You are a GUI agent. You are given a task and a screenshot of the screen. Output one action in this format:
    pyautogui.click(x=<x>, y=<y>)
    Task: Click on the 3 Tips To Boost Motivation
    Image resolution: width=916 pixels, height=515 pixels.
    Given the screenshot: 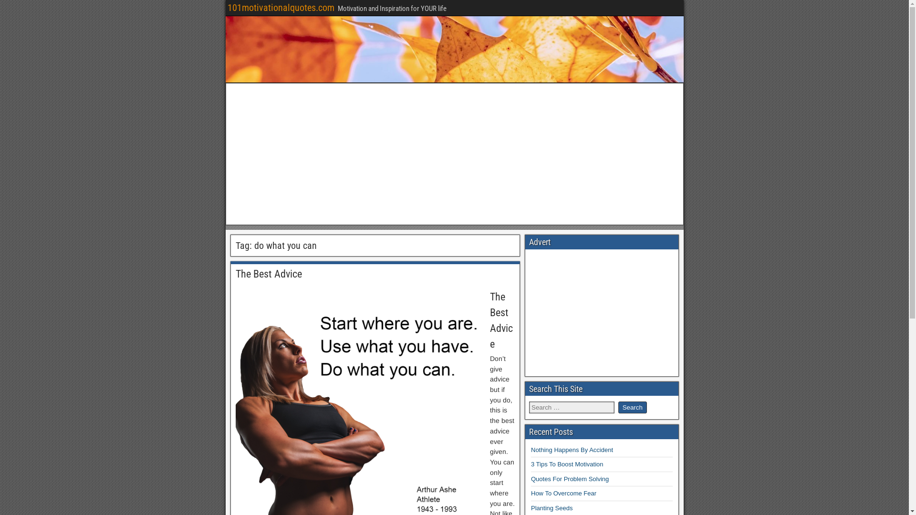 What is the action you would take?
    pyautogui.click(x=567, y=464)
    